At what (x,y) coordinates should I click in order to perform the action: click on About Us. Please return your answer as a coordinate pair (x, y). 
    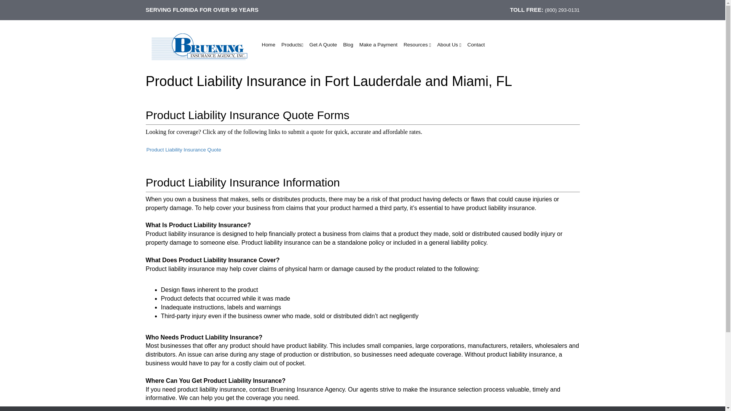
    Looking at the image, I should click on (449, 45).